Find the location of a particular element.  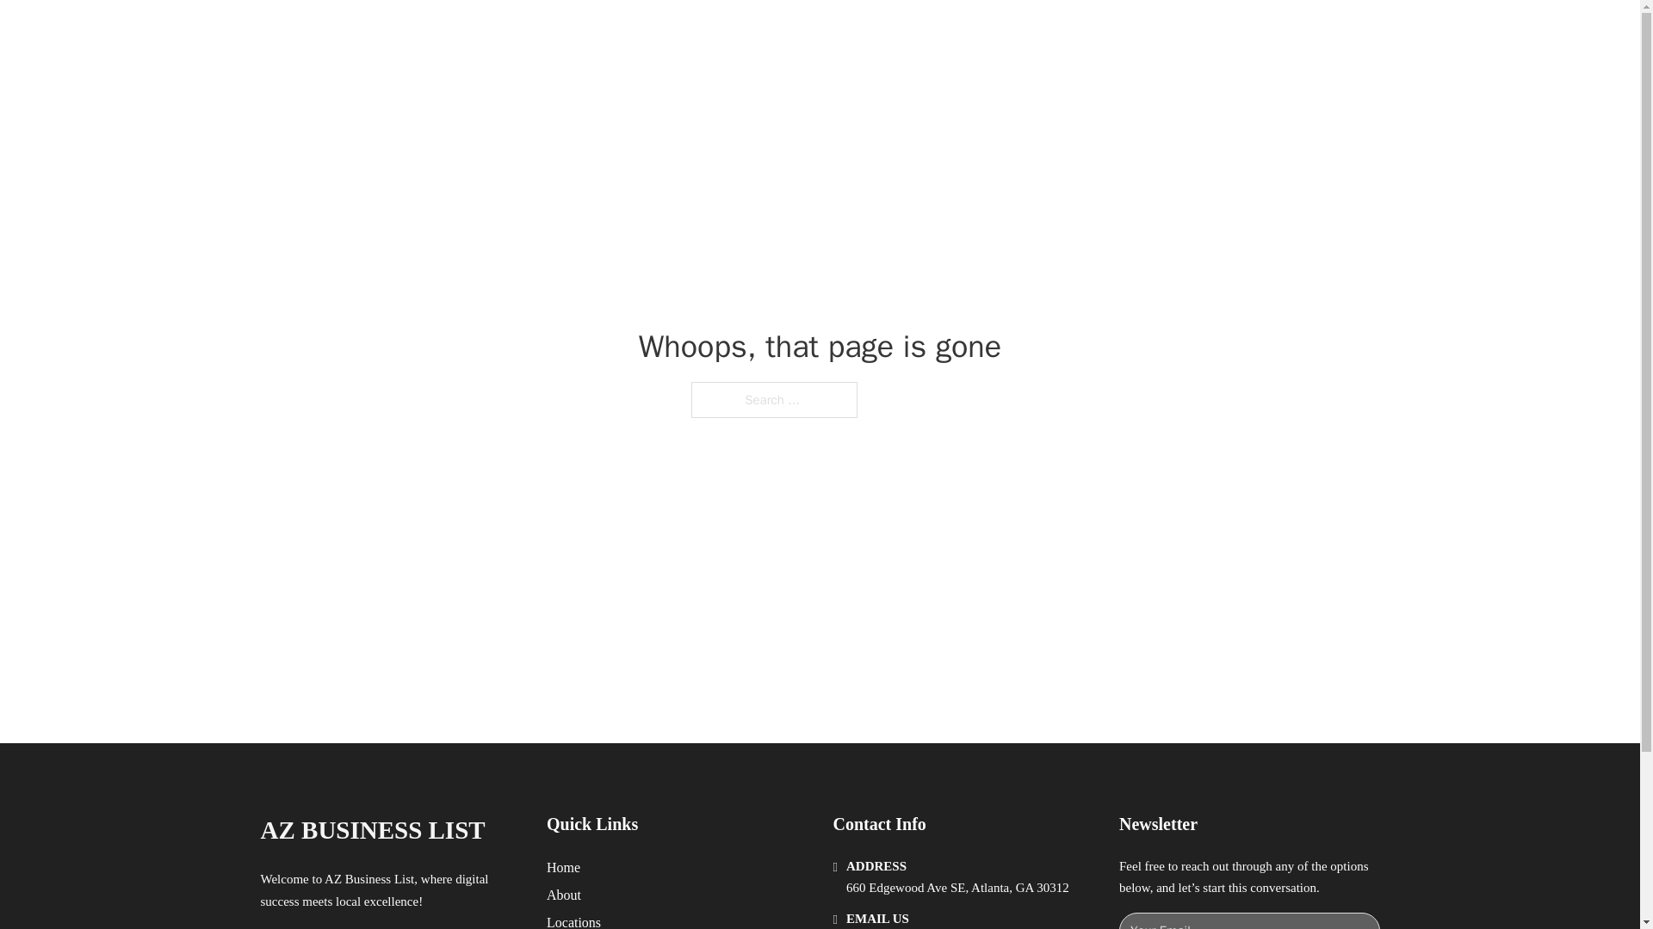

AZ BUSINESS LIST is located at coordinates (372, 830).